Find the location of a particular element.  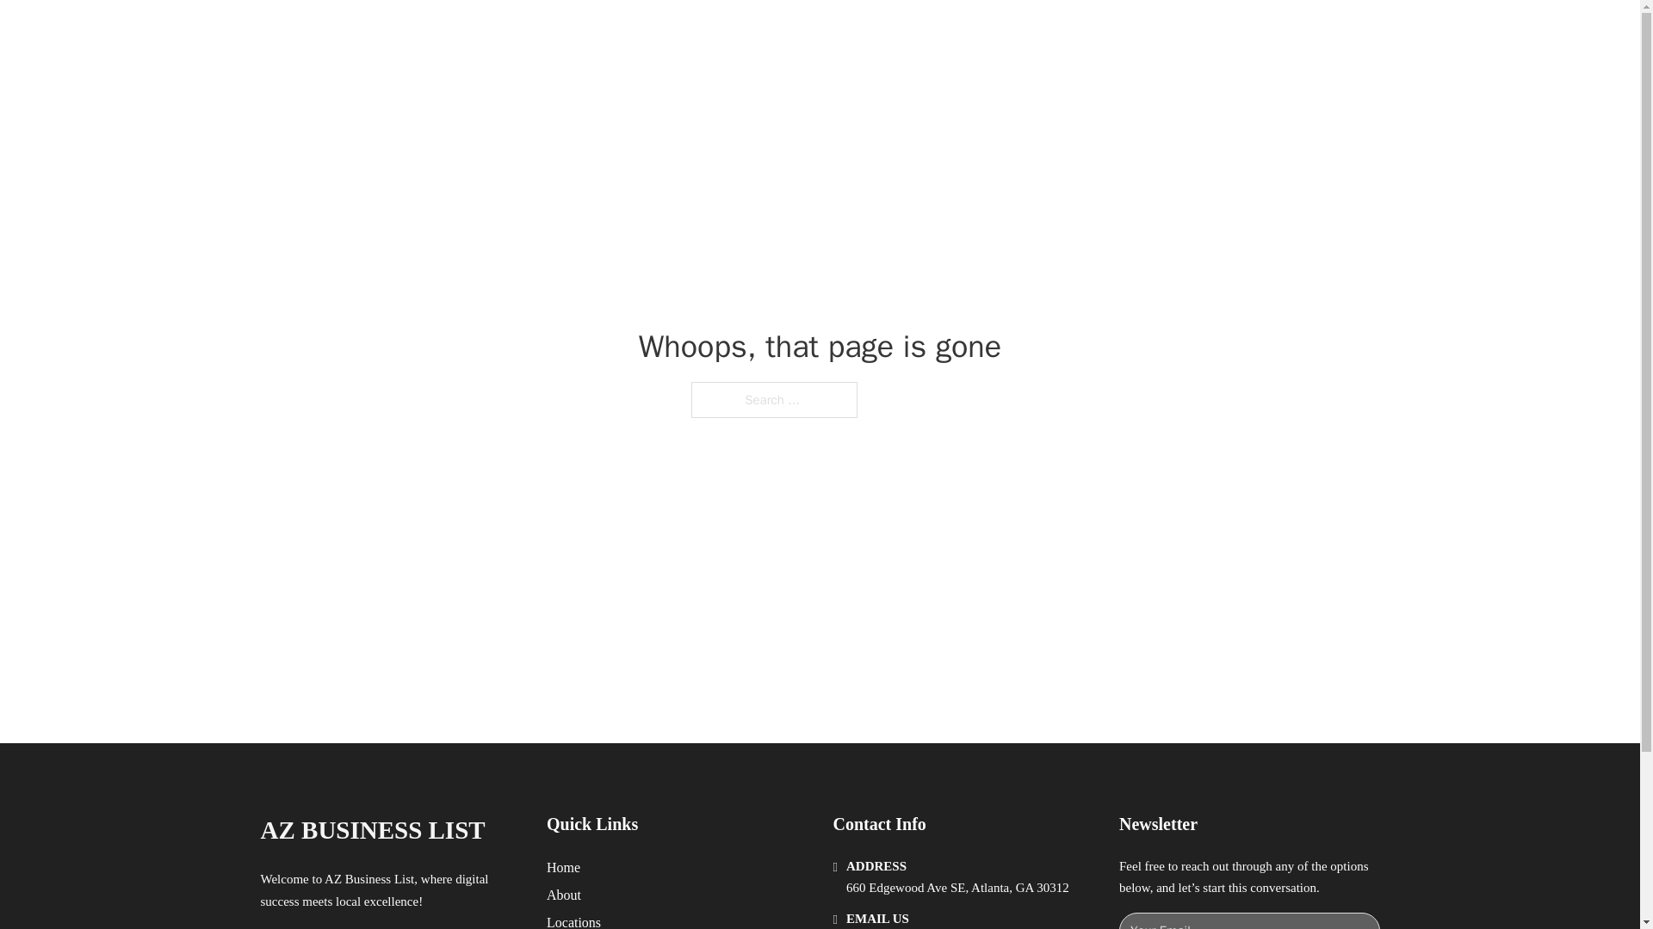

AZ BUSINESS LIST is located at coordinates (372, 830).